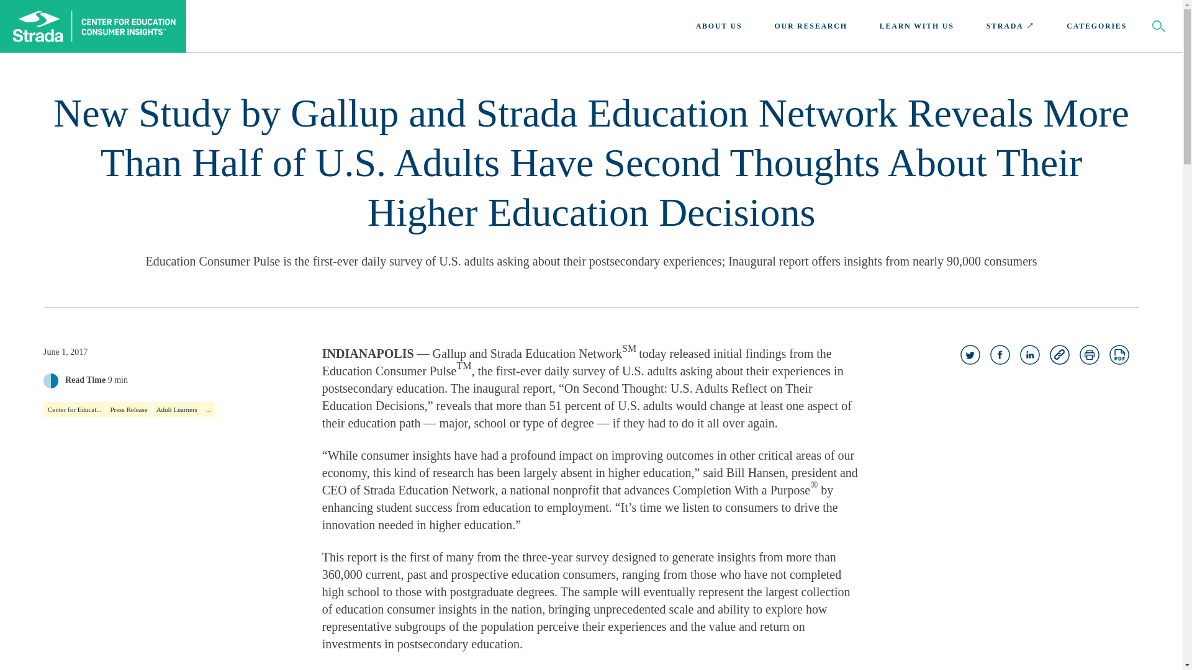  Describe the element at coordinates (719, 26) in the screenshot. I see `ABOUT US` at that location.